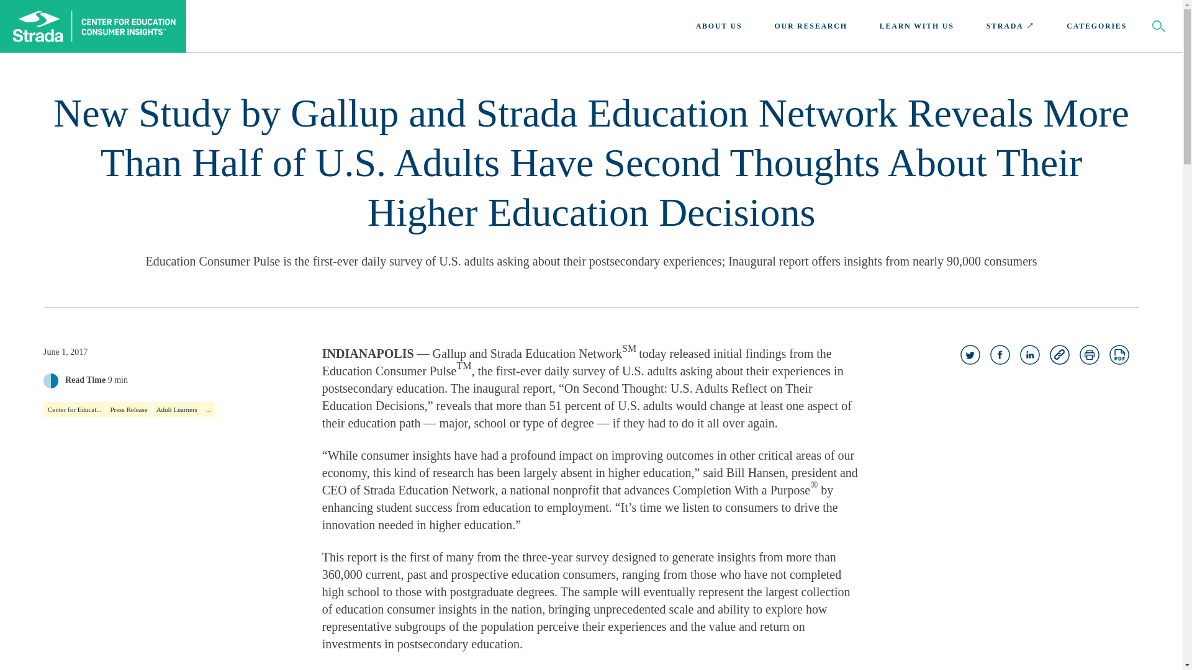  Describe the element at coordinates (719, 26) in the screenshot. I see `ABOUT US` at that location.